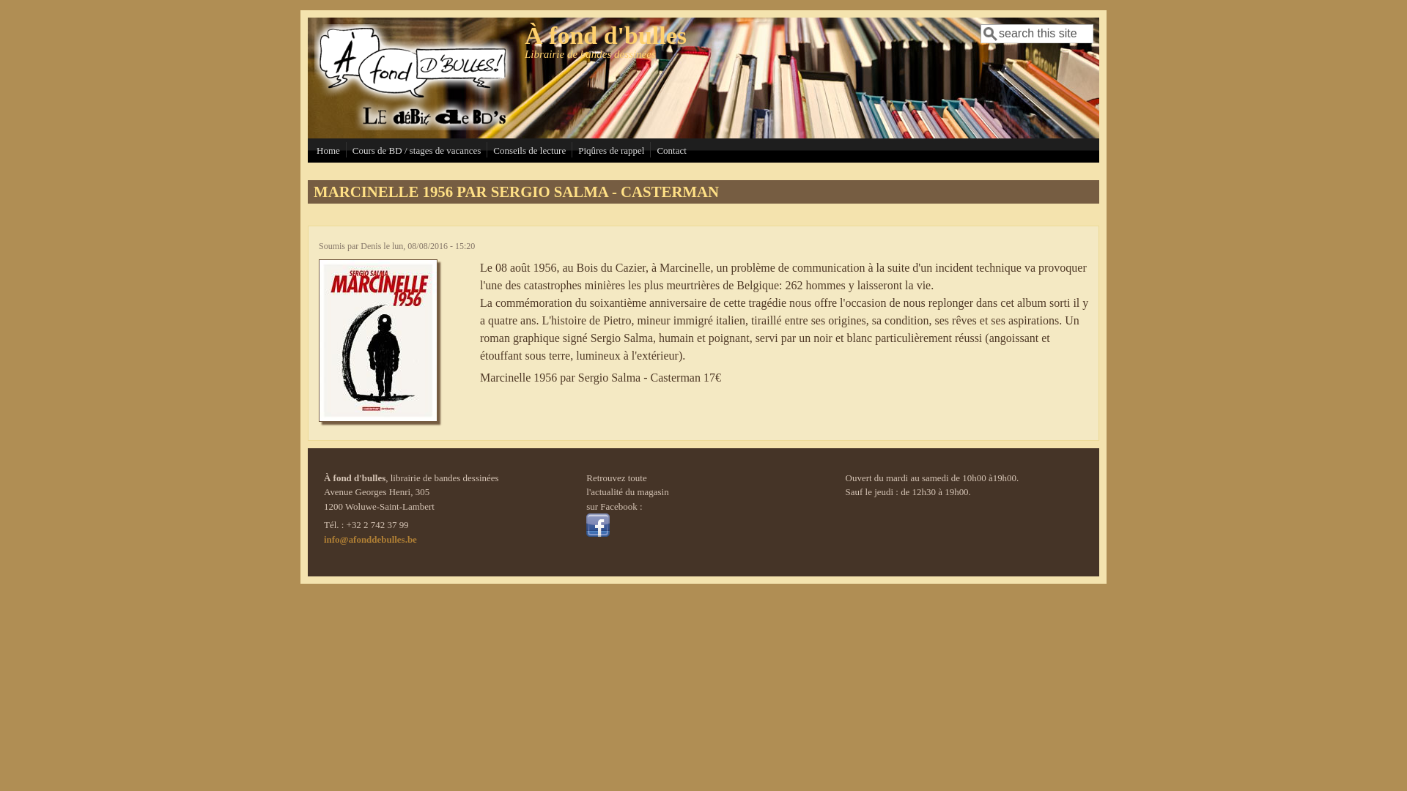 The image size is (1407, 791). Describe the element at coordinates (415, 126) in the screenshot. I see `Accueil` at that location.